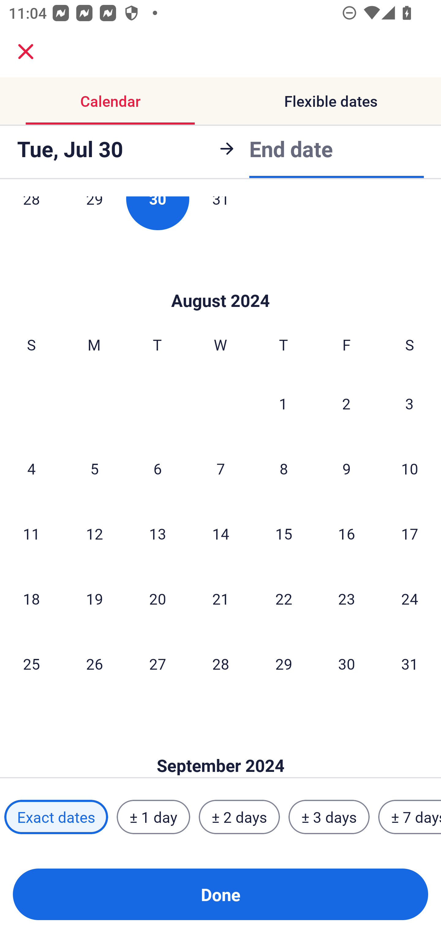  Describe the element at coordinates (153, 817) in the screenshot. I see `± 1 day` at that location.